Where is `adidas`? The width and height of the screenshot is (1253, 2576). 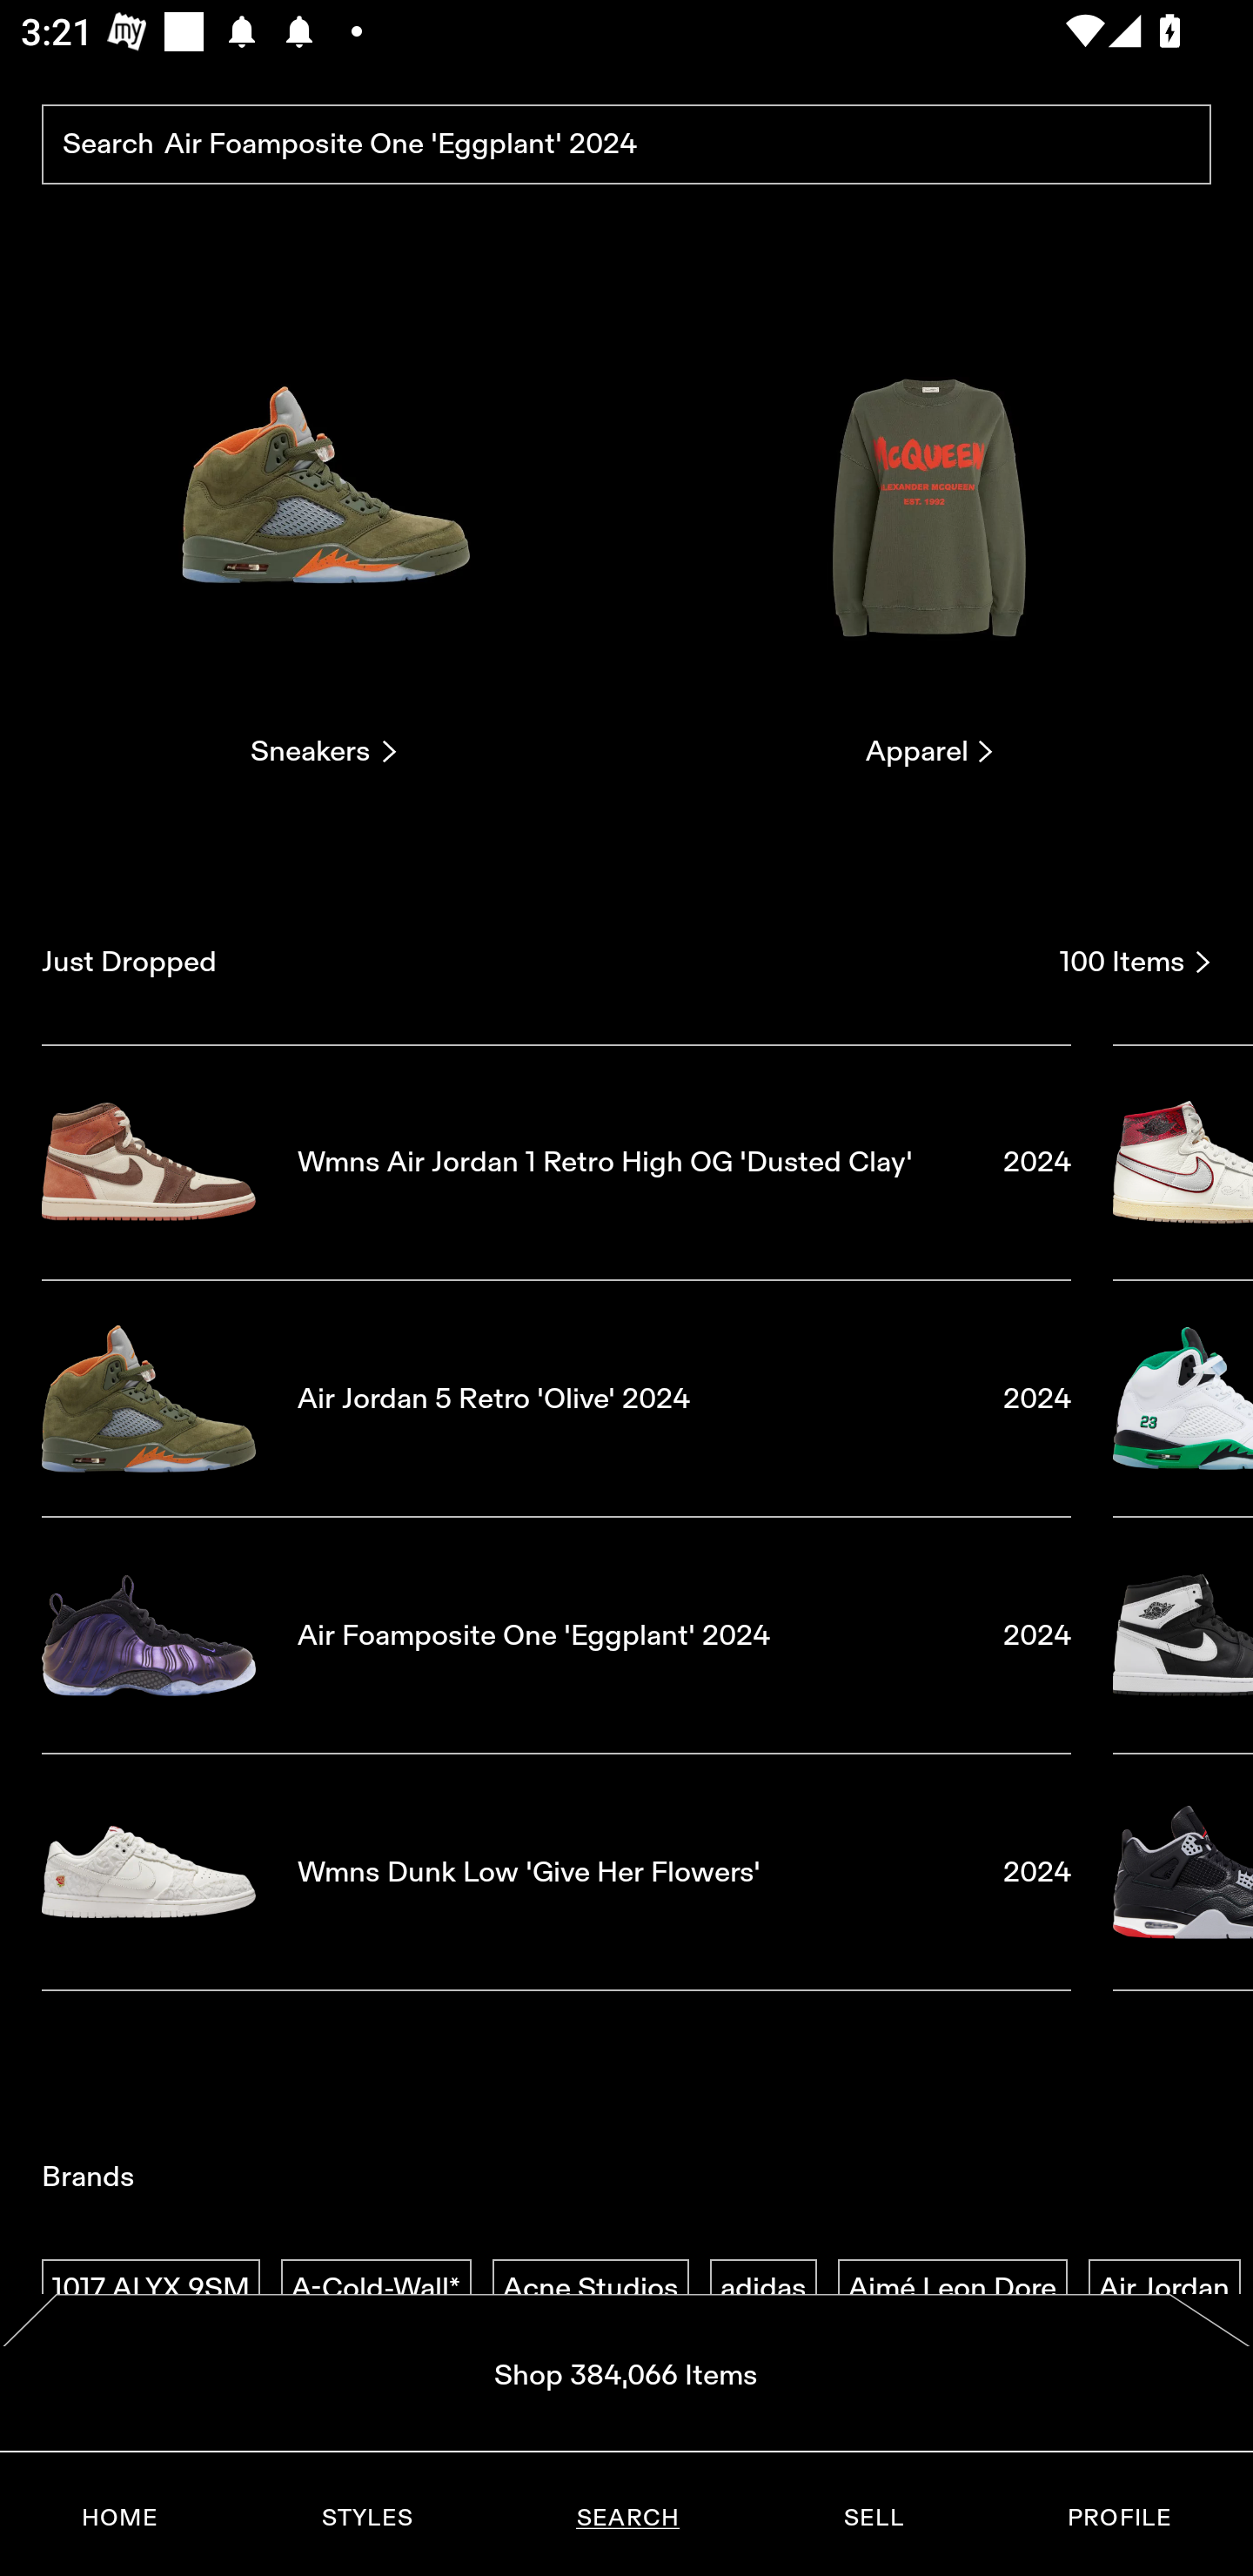
adidas is located at coordinates (763, 2289).